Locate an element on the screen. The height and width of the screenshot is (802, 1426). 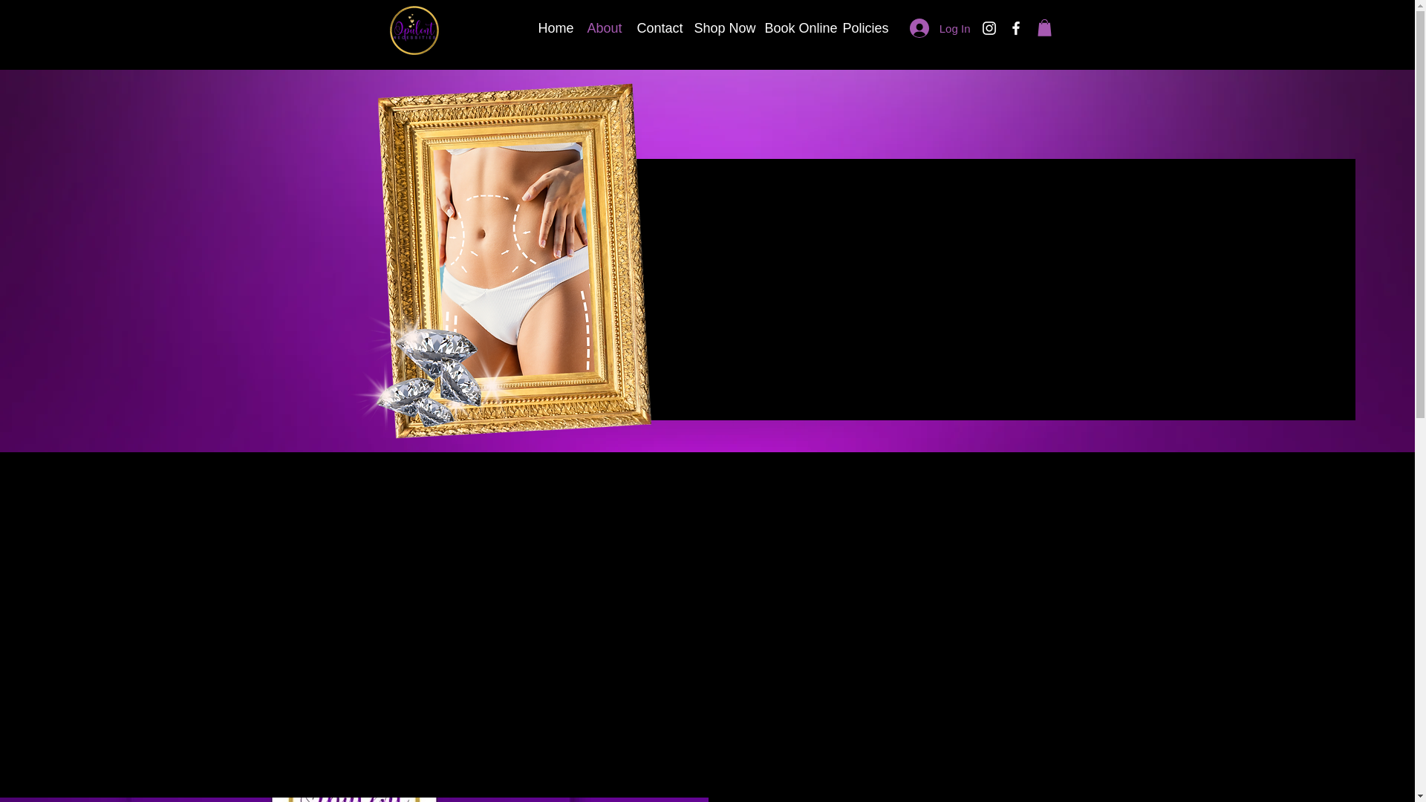
Home is located at coordinates (551, 27).